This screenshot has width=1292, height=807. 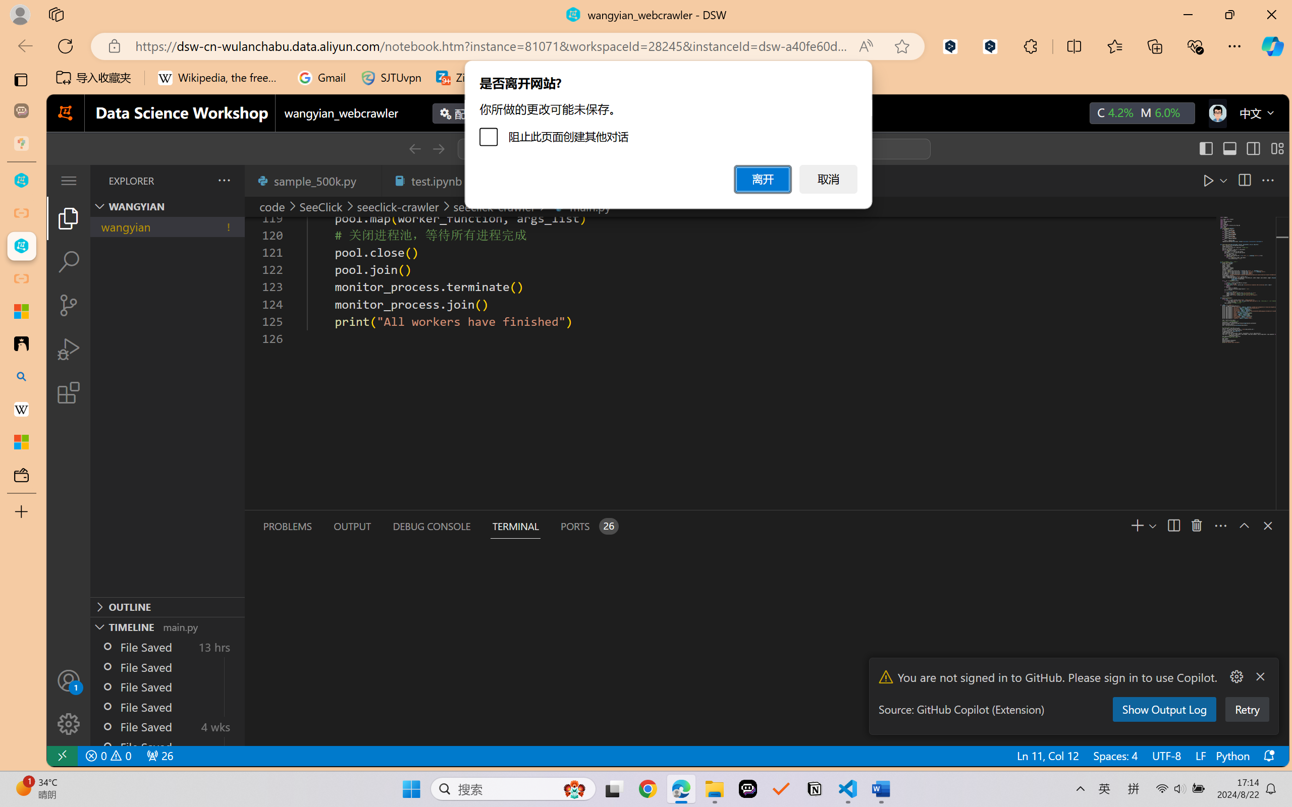 What do you see at coordinates (1219, 526) in the screenshot?
I see `Views and More Actions...` at bounding box center [1219, 526].